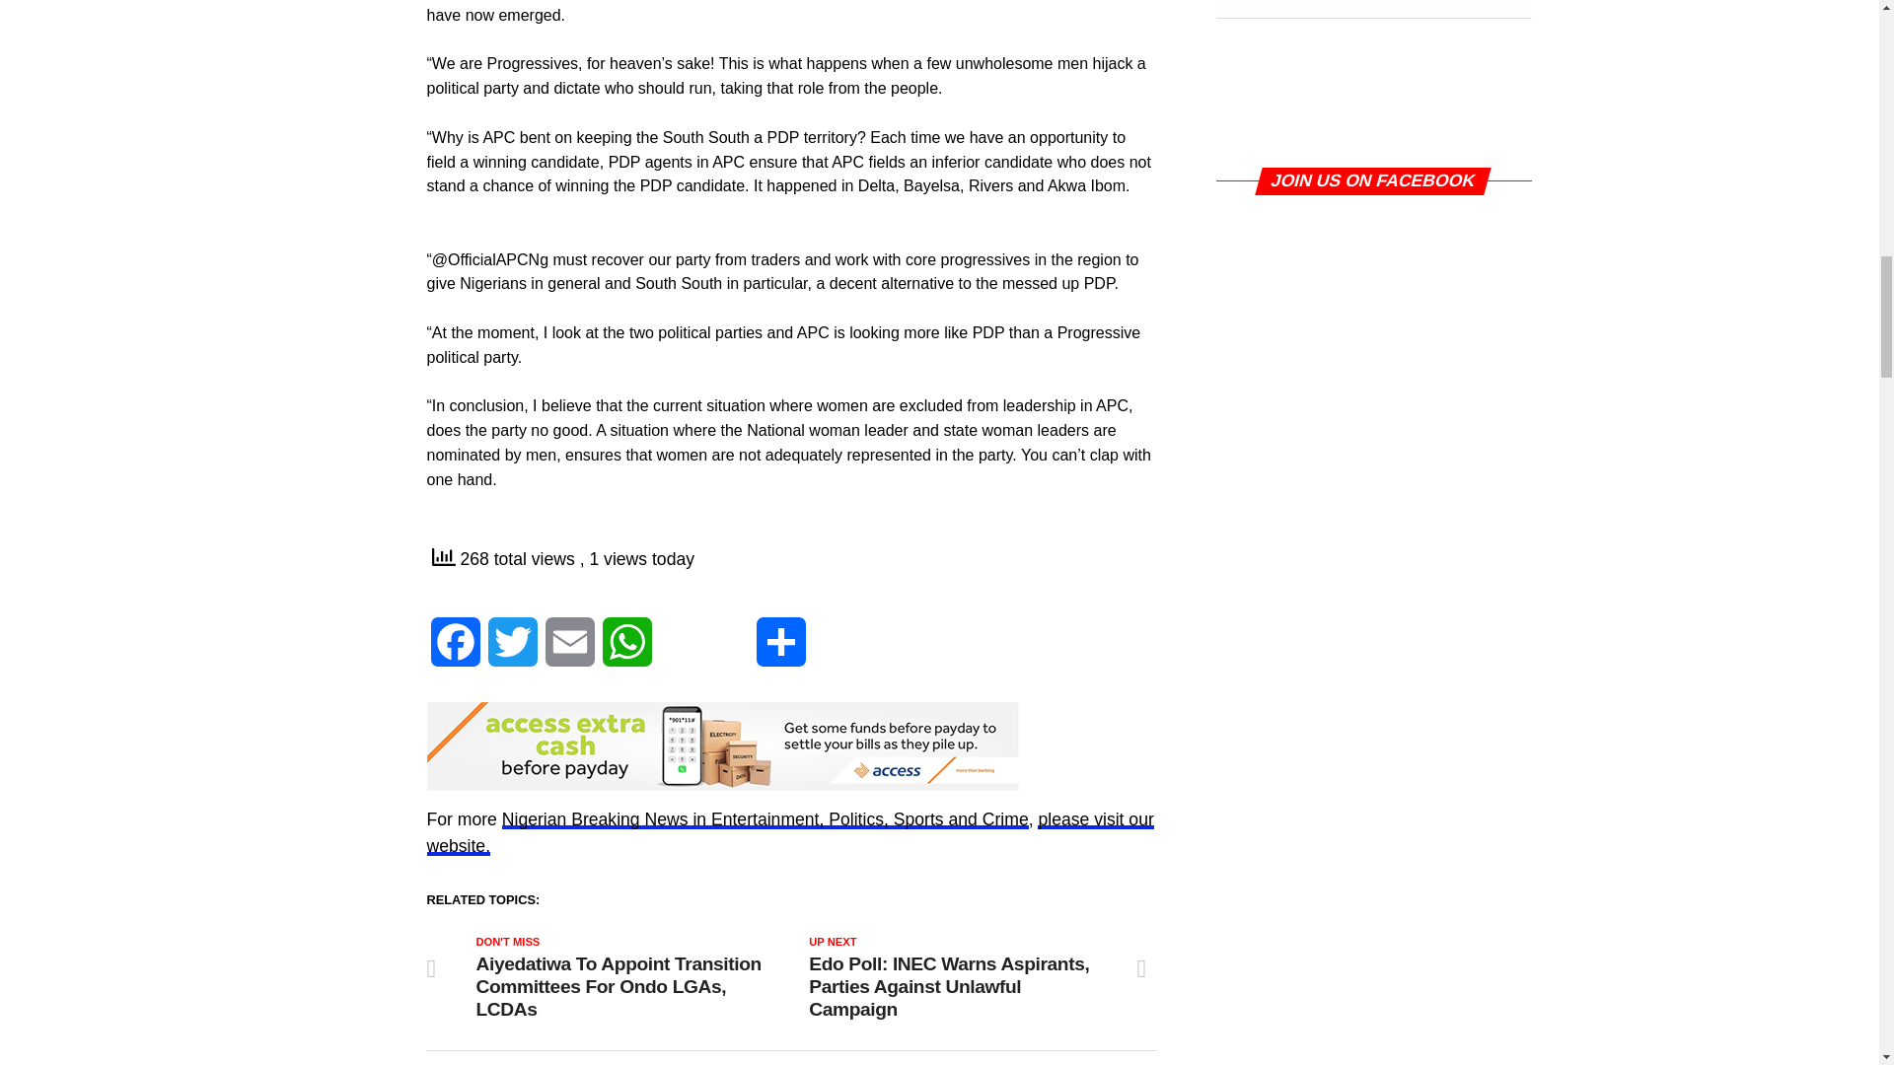  Describe the element at coordinates (626, 651) in the screenshot. I see `WhatsApp` at that location.